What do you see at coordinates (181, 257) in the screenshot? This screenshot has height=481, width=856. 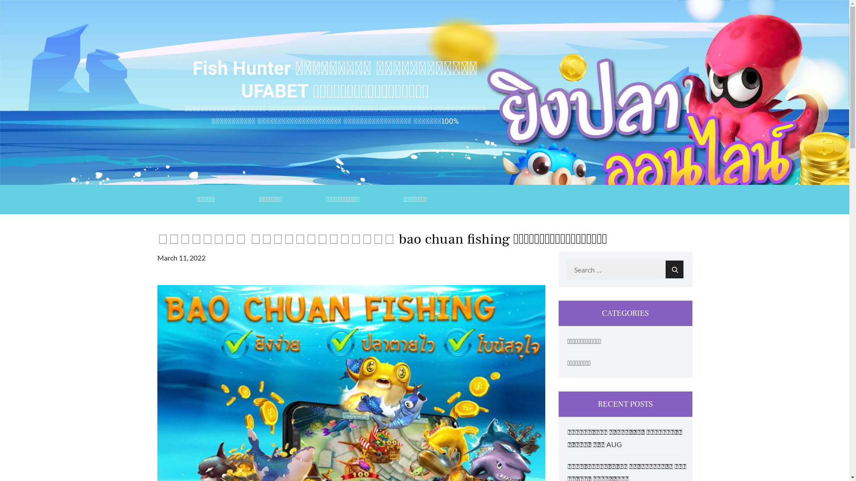 I see `March 11, 2022` at bounding box center [181, 257].